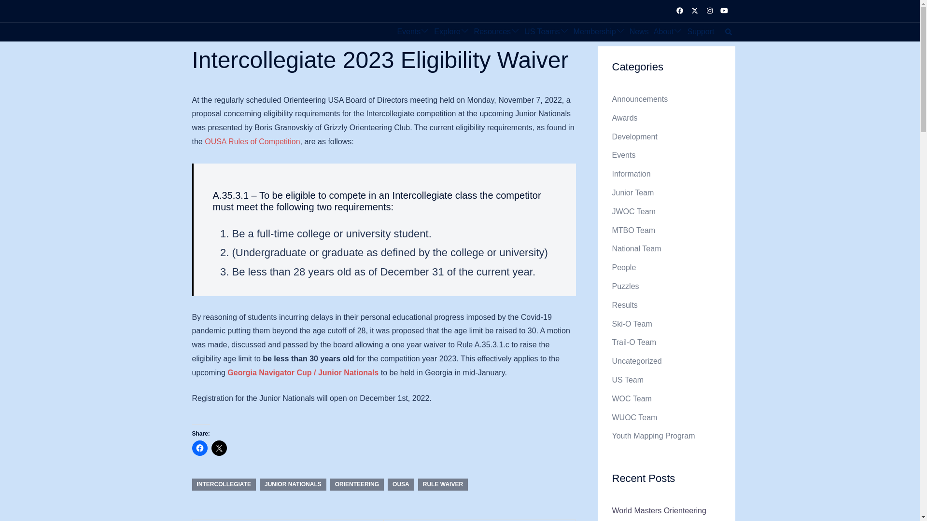 The height and width of the screenshot is (521, 927). Describe the element at coordinates (447, 32) in the screenshot. I see `Explore` at that location.